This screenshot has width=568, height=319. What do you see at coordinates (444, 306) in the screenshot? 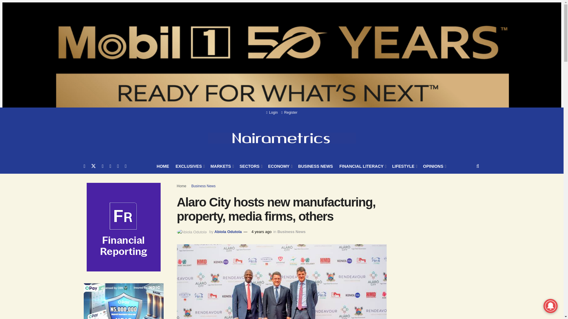
I see `Advertisement` at bounding box center [444, 306].